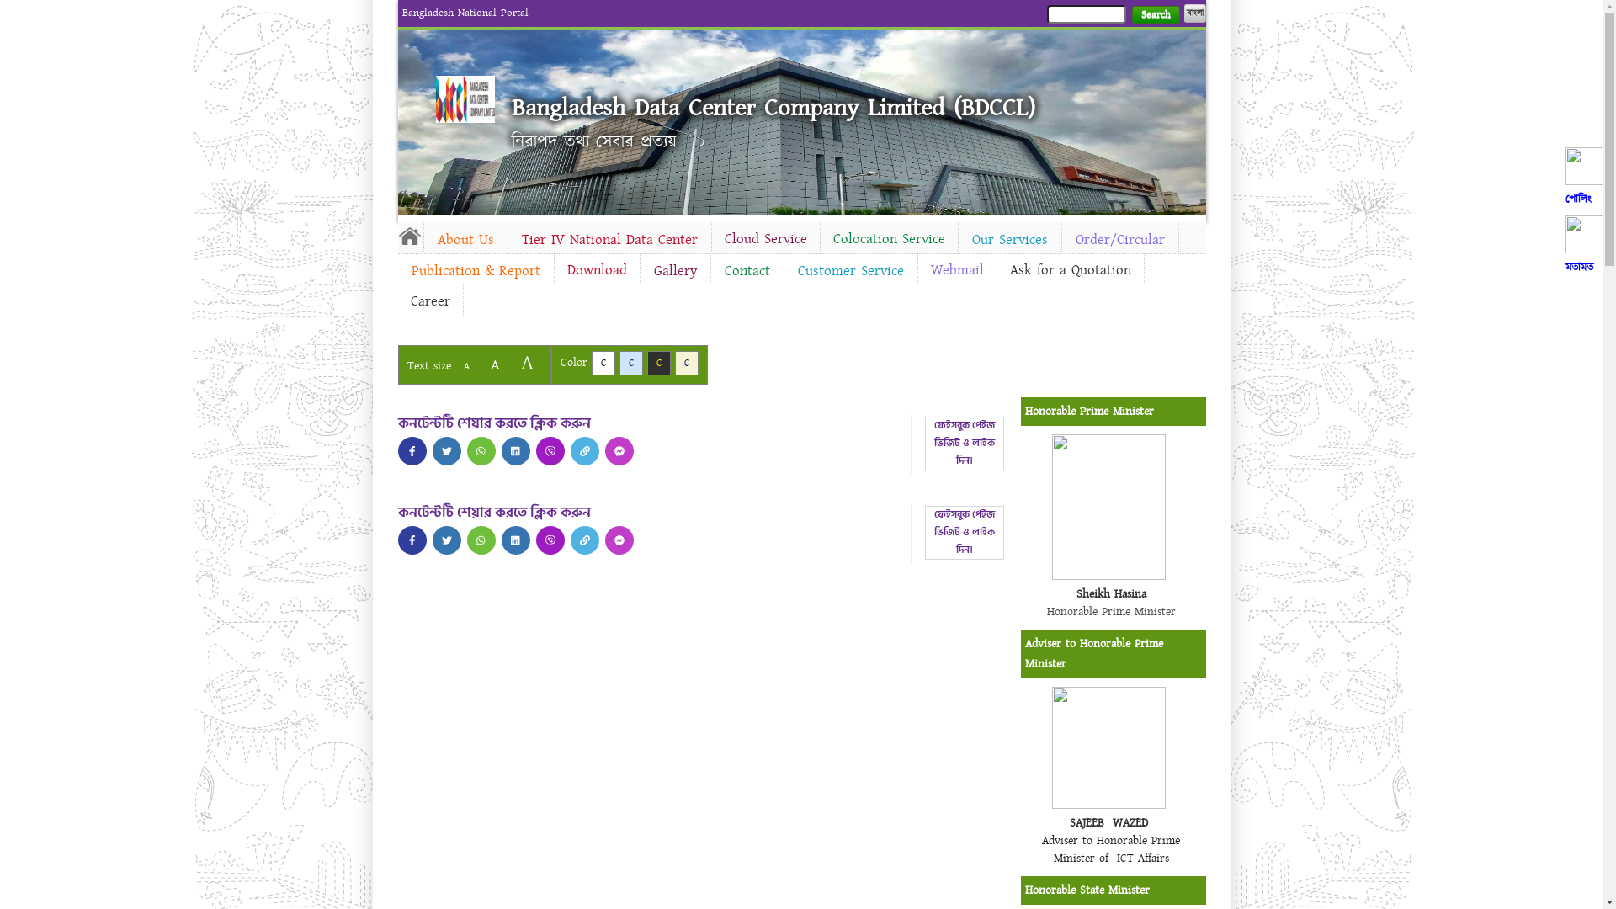  What do you see at coordinates (527, 364) in the screenshot?
I see `A` at bounding box center [527, 364].